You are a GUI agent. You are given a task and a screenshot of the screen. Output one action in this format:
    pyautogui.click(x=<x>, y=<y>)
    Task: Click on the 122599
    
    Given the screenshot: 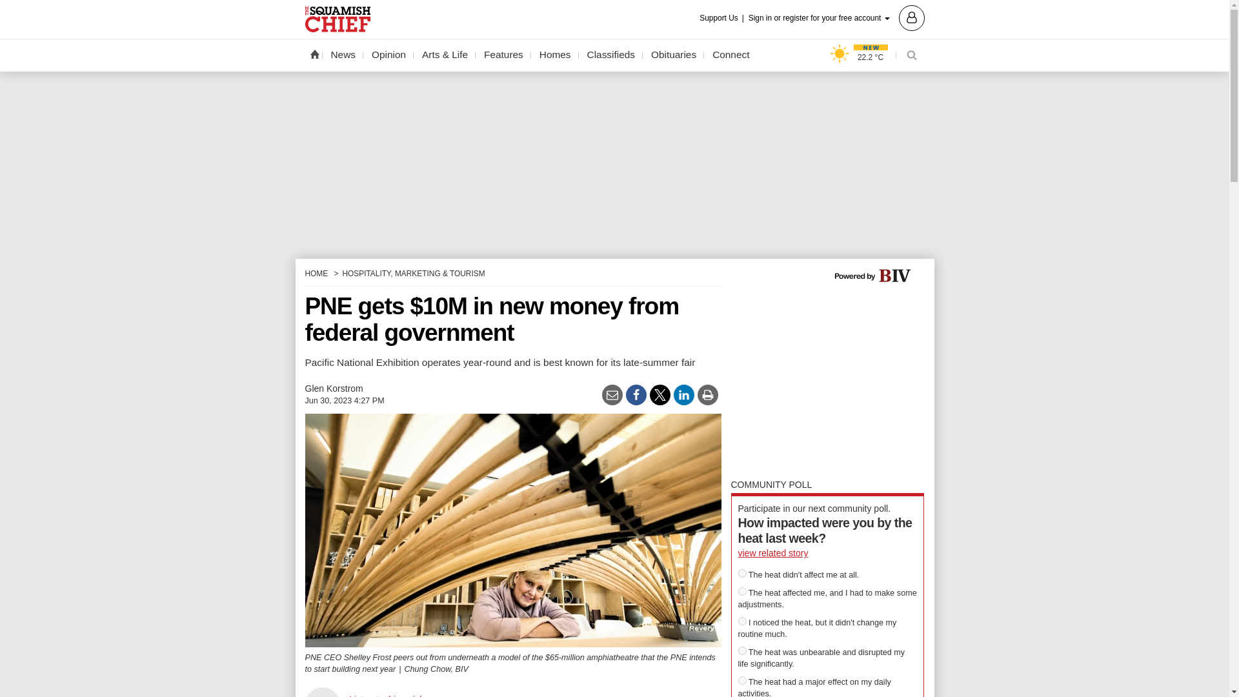 What is the action you would take?
    pyautogui.click(x=742, y=621)
    